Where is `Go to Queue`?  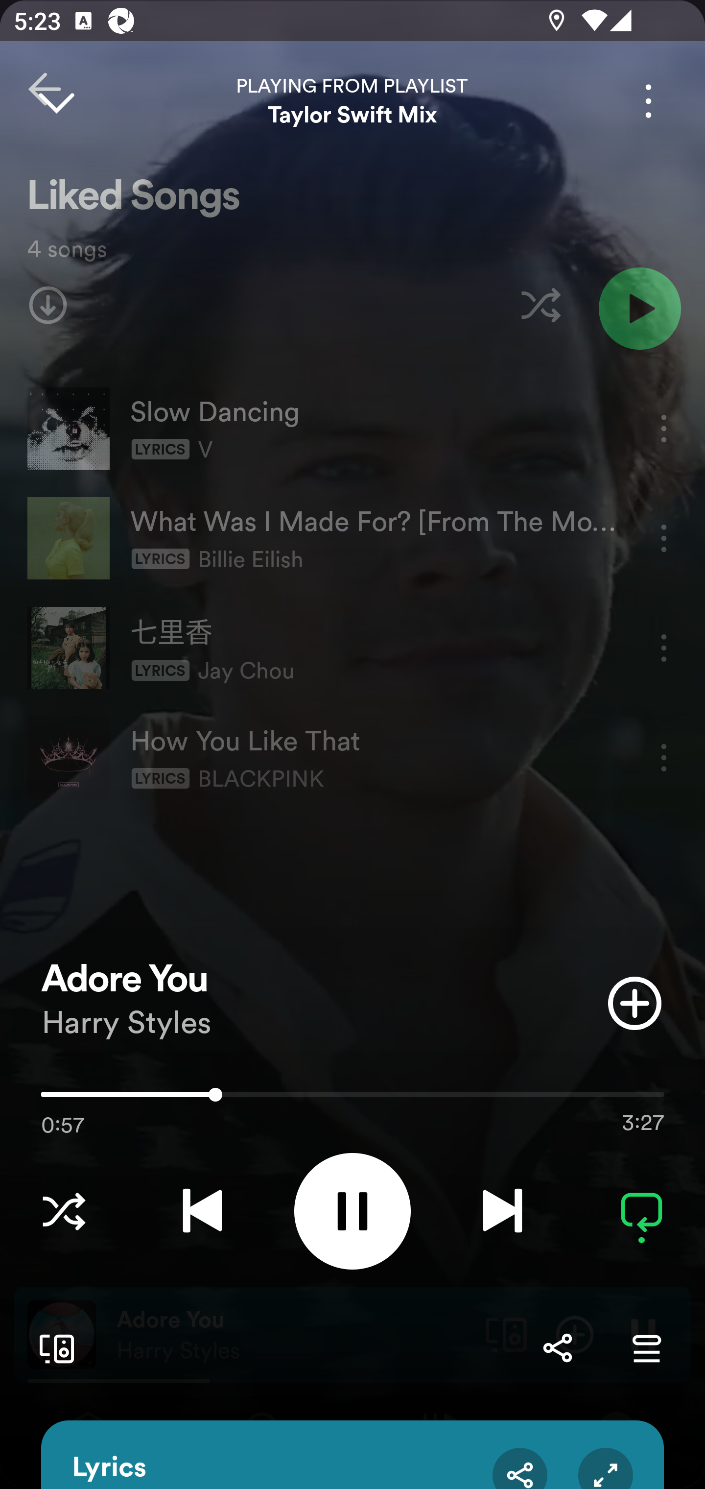 Go to Queue is located at coordinates (646, 1348).